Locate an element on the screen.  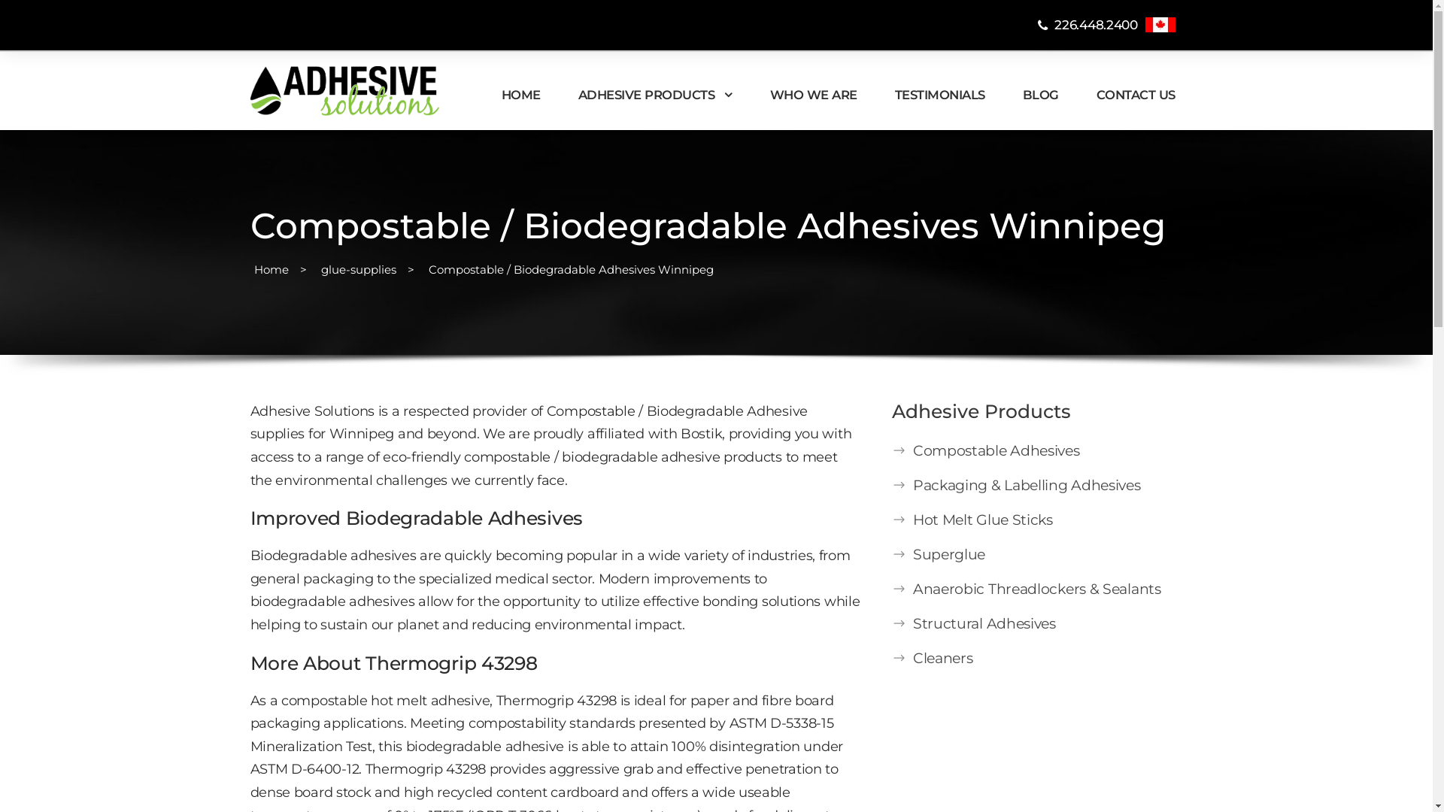
WHO WE ARE is located at coordinates (814, 107).